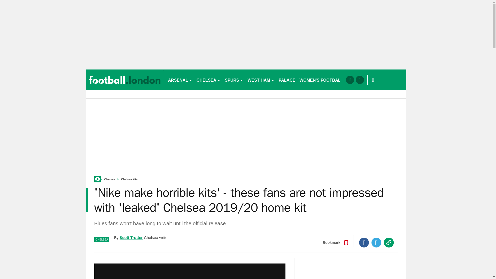 This screenshot has height=279, width=496. Describe the element at coordinates (376, 242) in the screenshot. I see `Twitter` at that location.